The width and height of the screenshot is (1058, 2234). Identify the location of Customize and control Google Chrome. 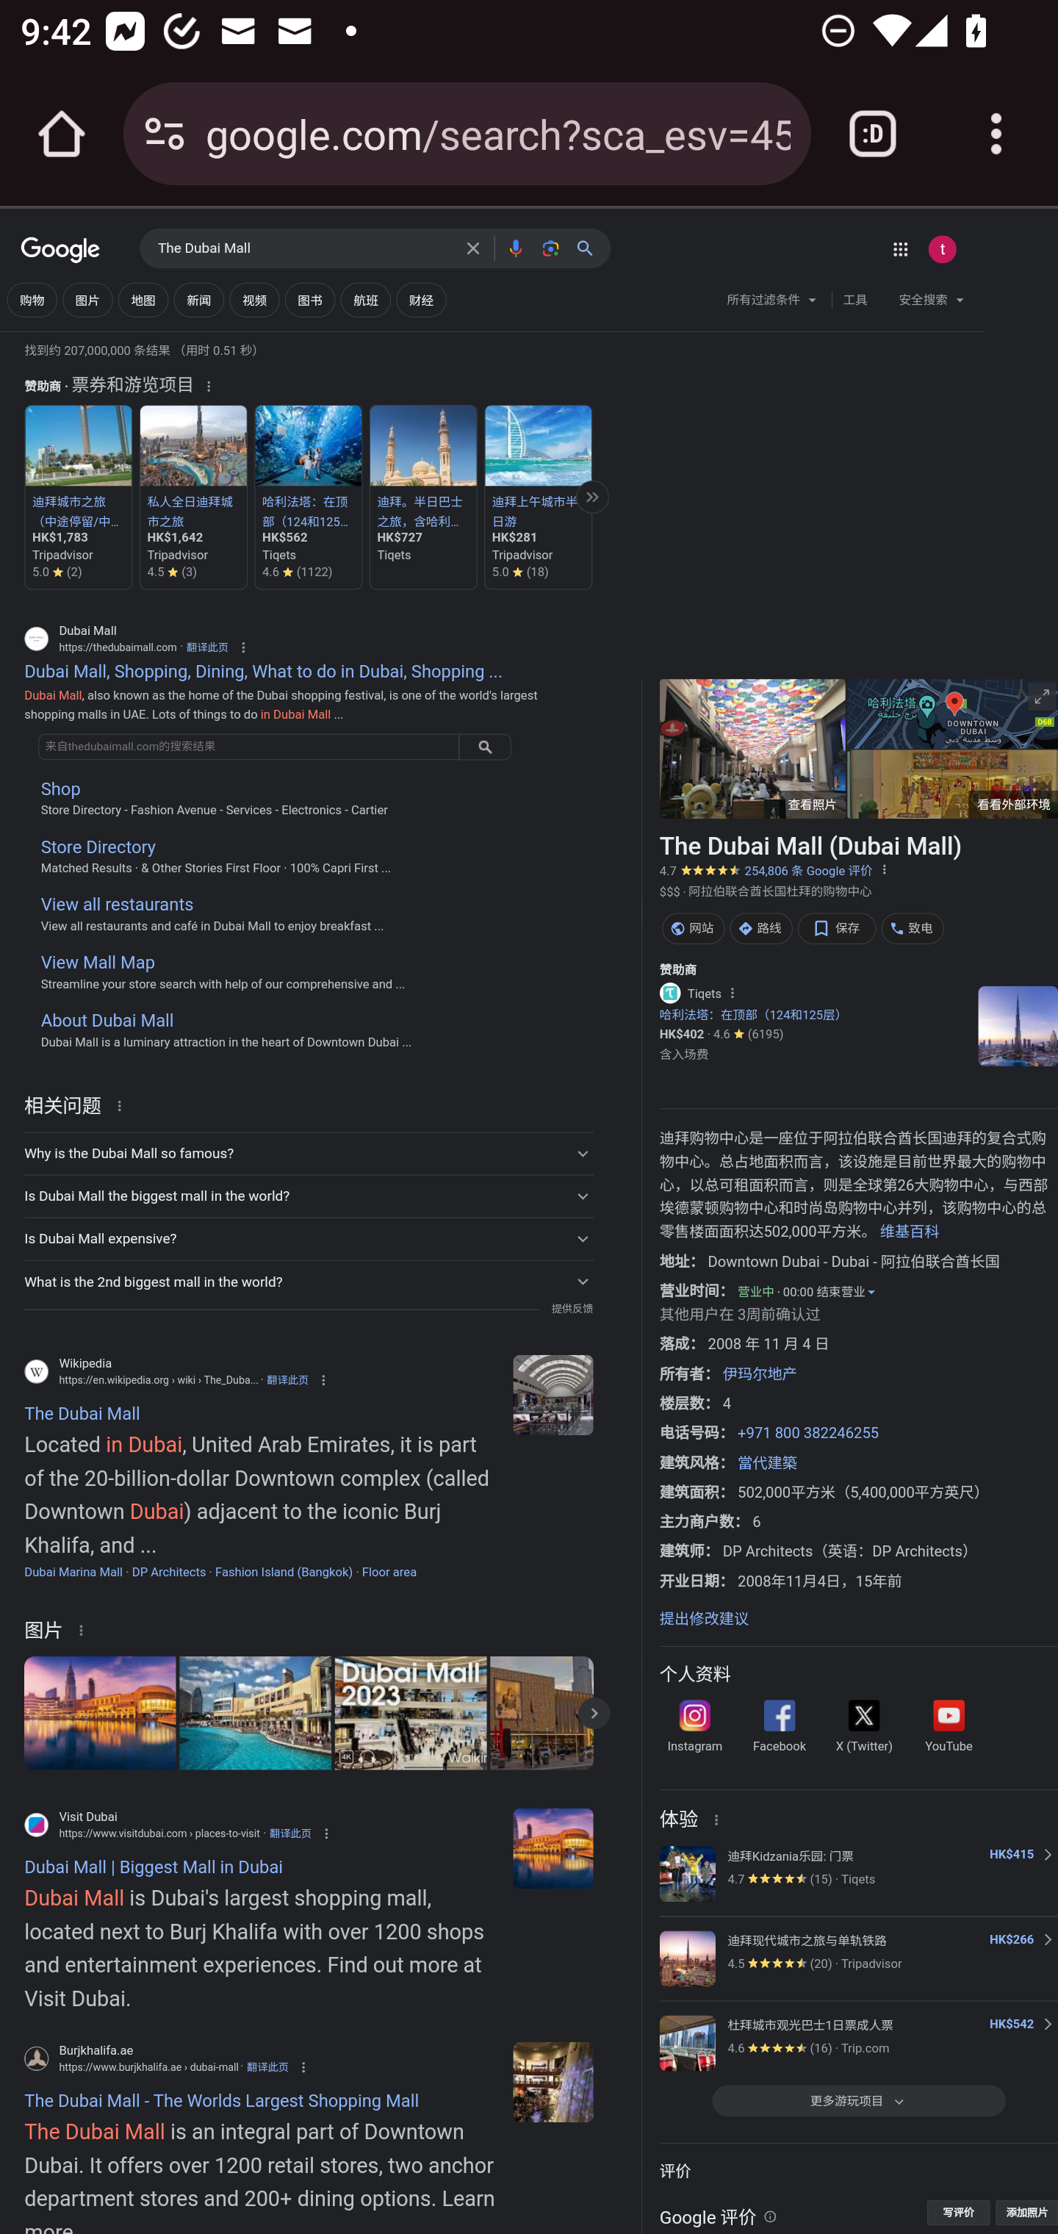
(996, 134).